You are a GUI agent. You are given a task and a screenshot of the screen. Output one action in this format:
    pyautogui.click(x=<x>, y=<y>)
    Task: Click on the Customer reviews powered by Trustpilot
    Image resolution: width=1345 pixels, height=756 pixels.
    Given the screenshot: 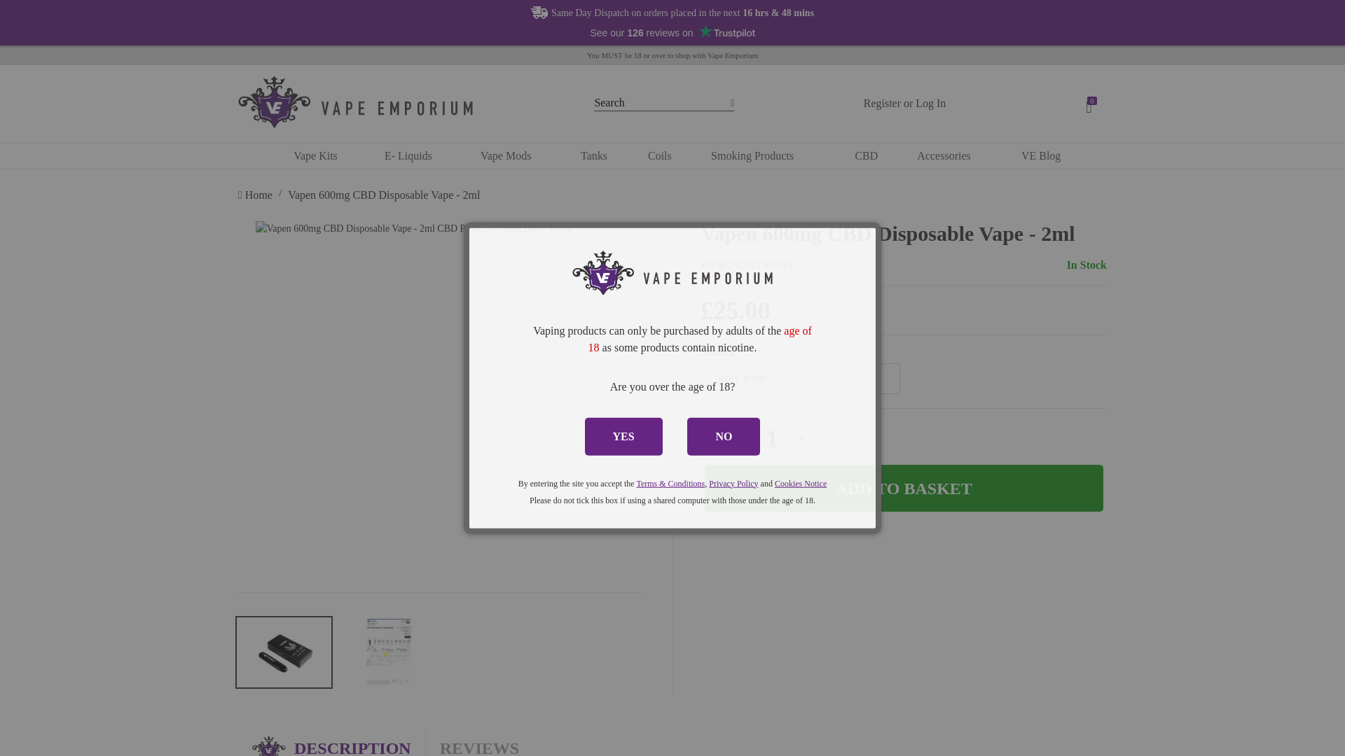 What is the action you would take?
    pyautogui.click(x=672, y=32)
    